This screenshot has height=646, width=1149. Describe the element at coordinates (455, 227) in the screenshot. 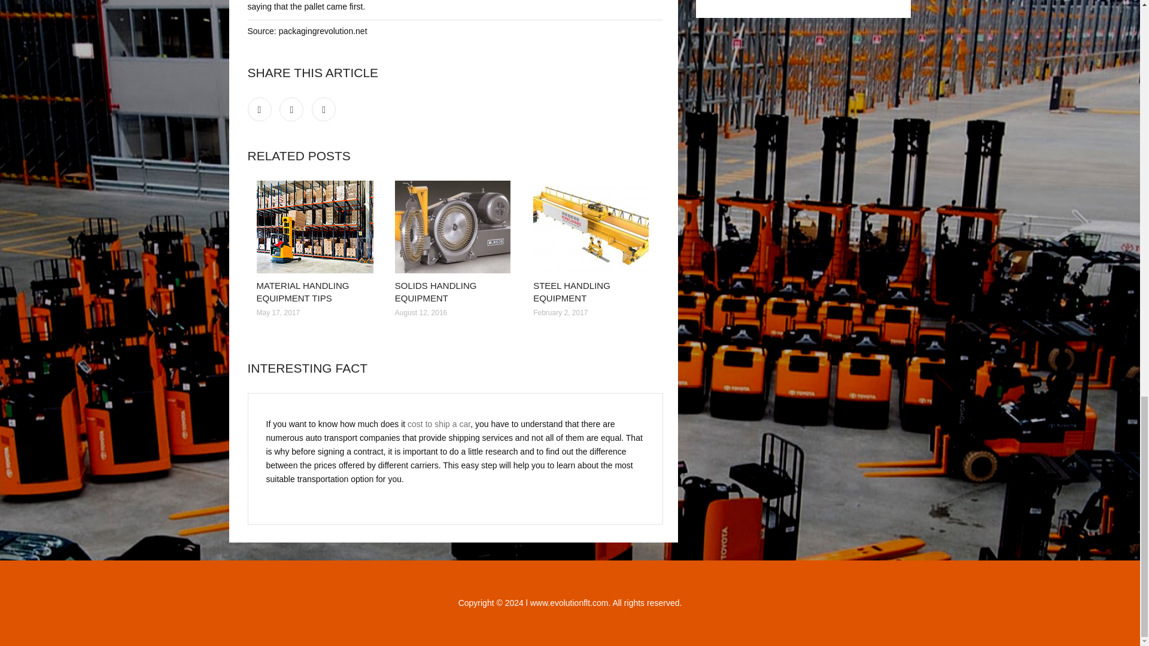

I see `Solids Handling Equipment` at that location.